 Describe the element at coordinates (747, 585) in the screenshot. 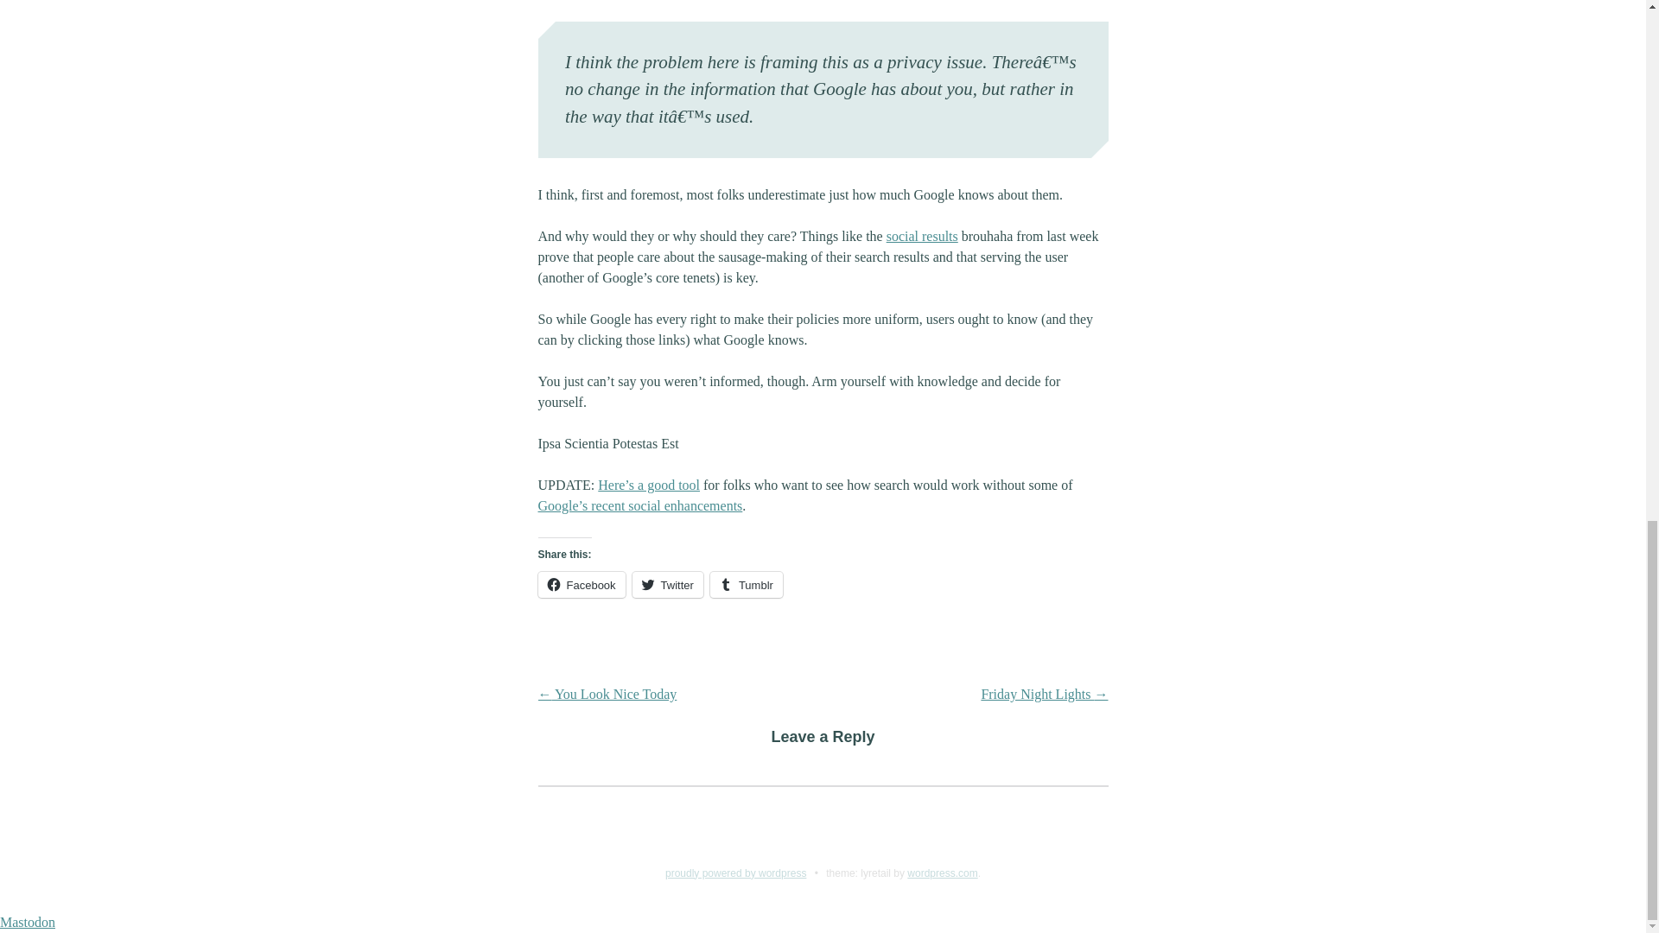

I see `Tumblr` at that location.